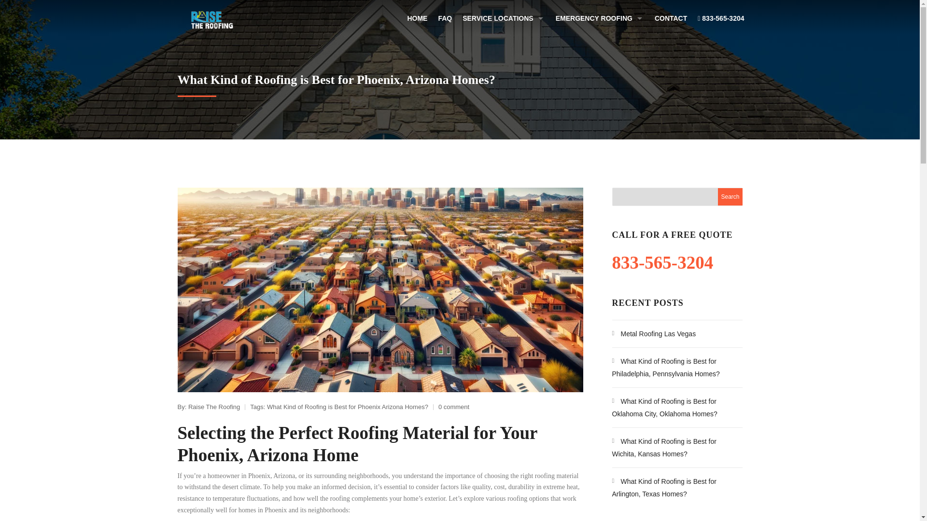  I want to click on FAQ, so click(445, 21).